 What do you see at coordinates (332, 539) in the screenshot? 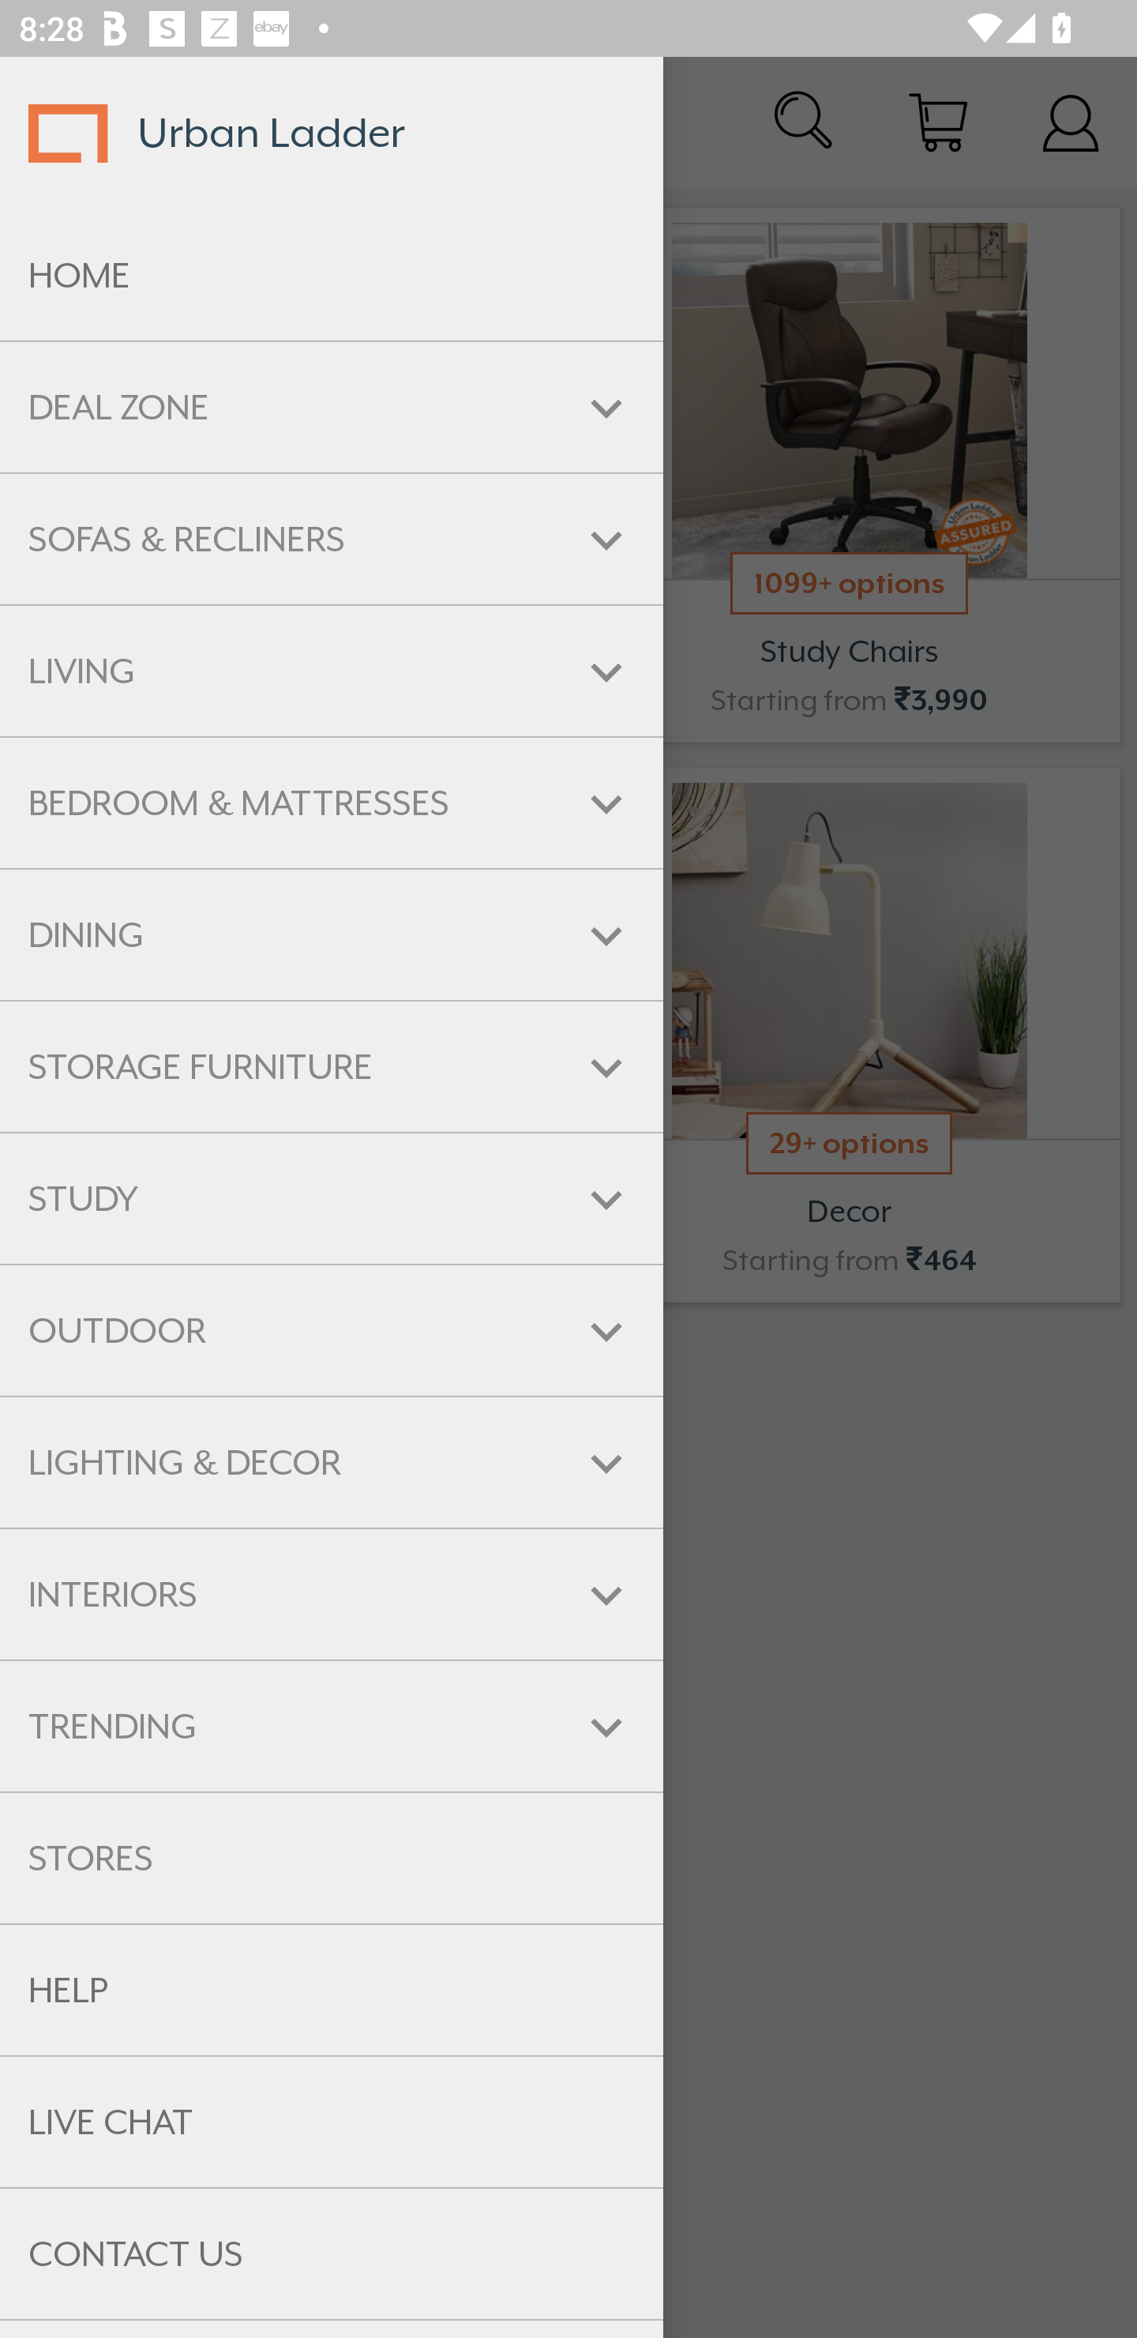
I see `SOFAS & RECLINERS ` at bounding box center [332, 539].